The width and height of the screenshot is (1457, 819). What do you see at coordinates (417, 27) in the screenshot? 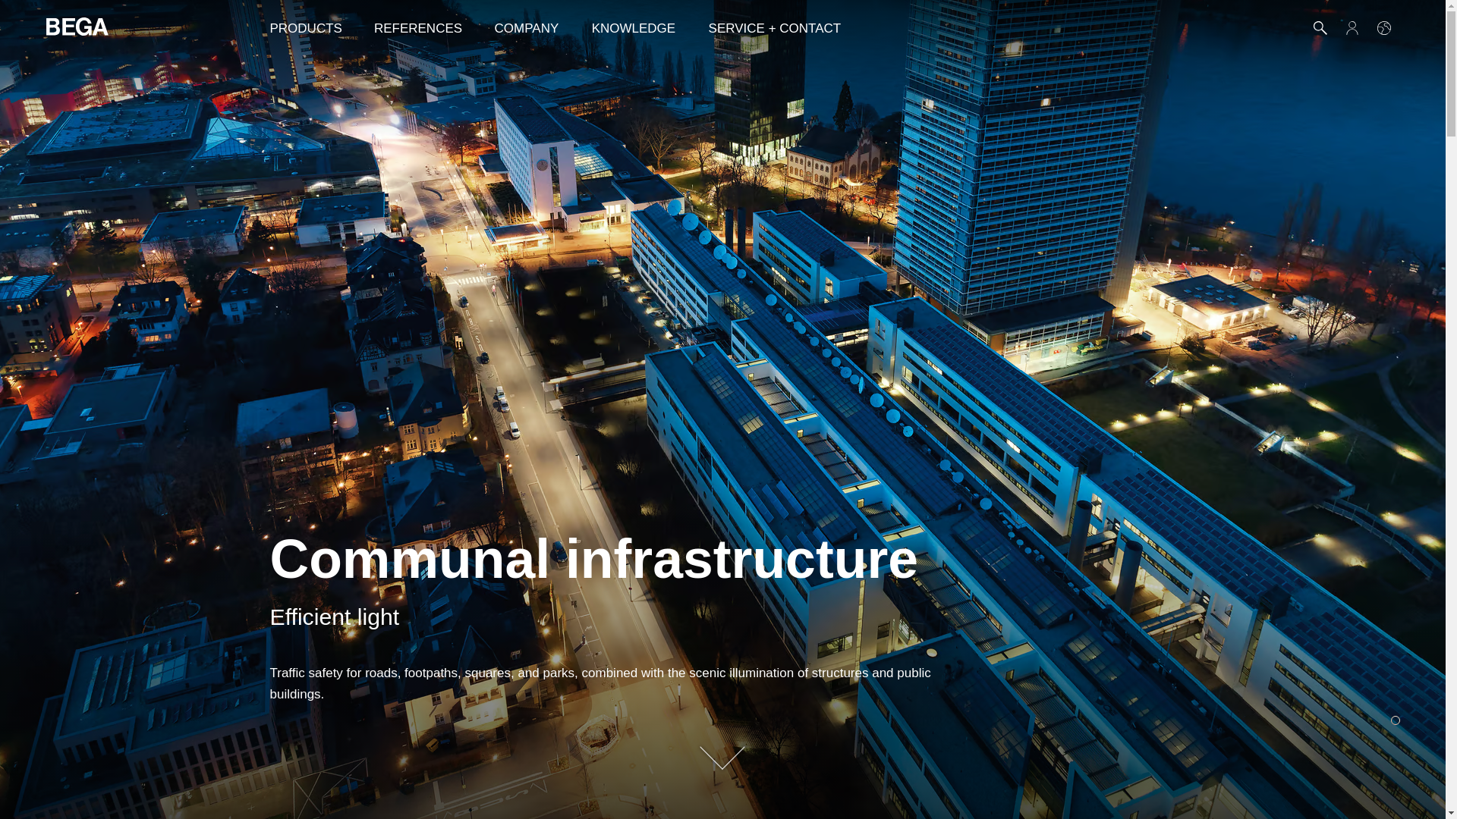
I see `References` at bounding box center [417, 27].